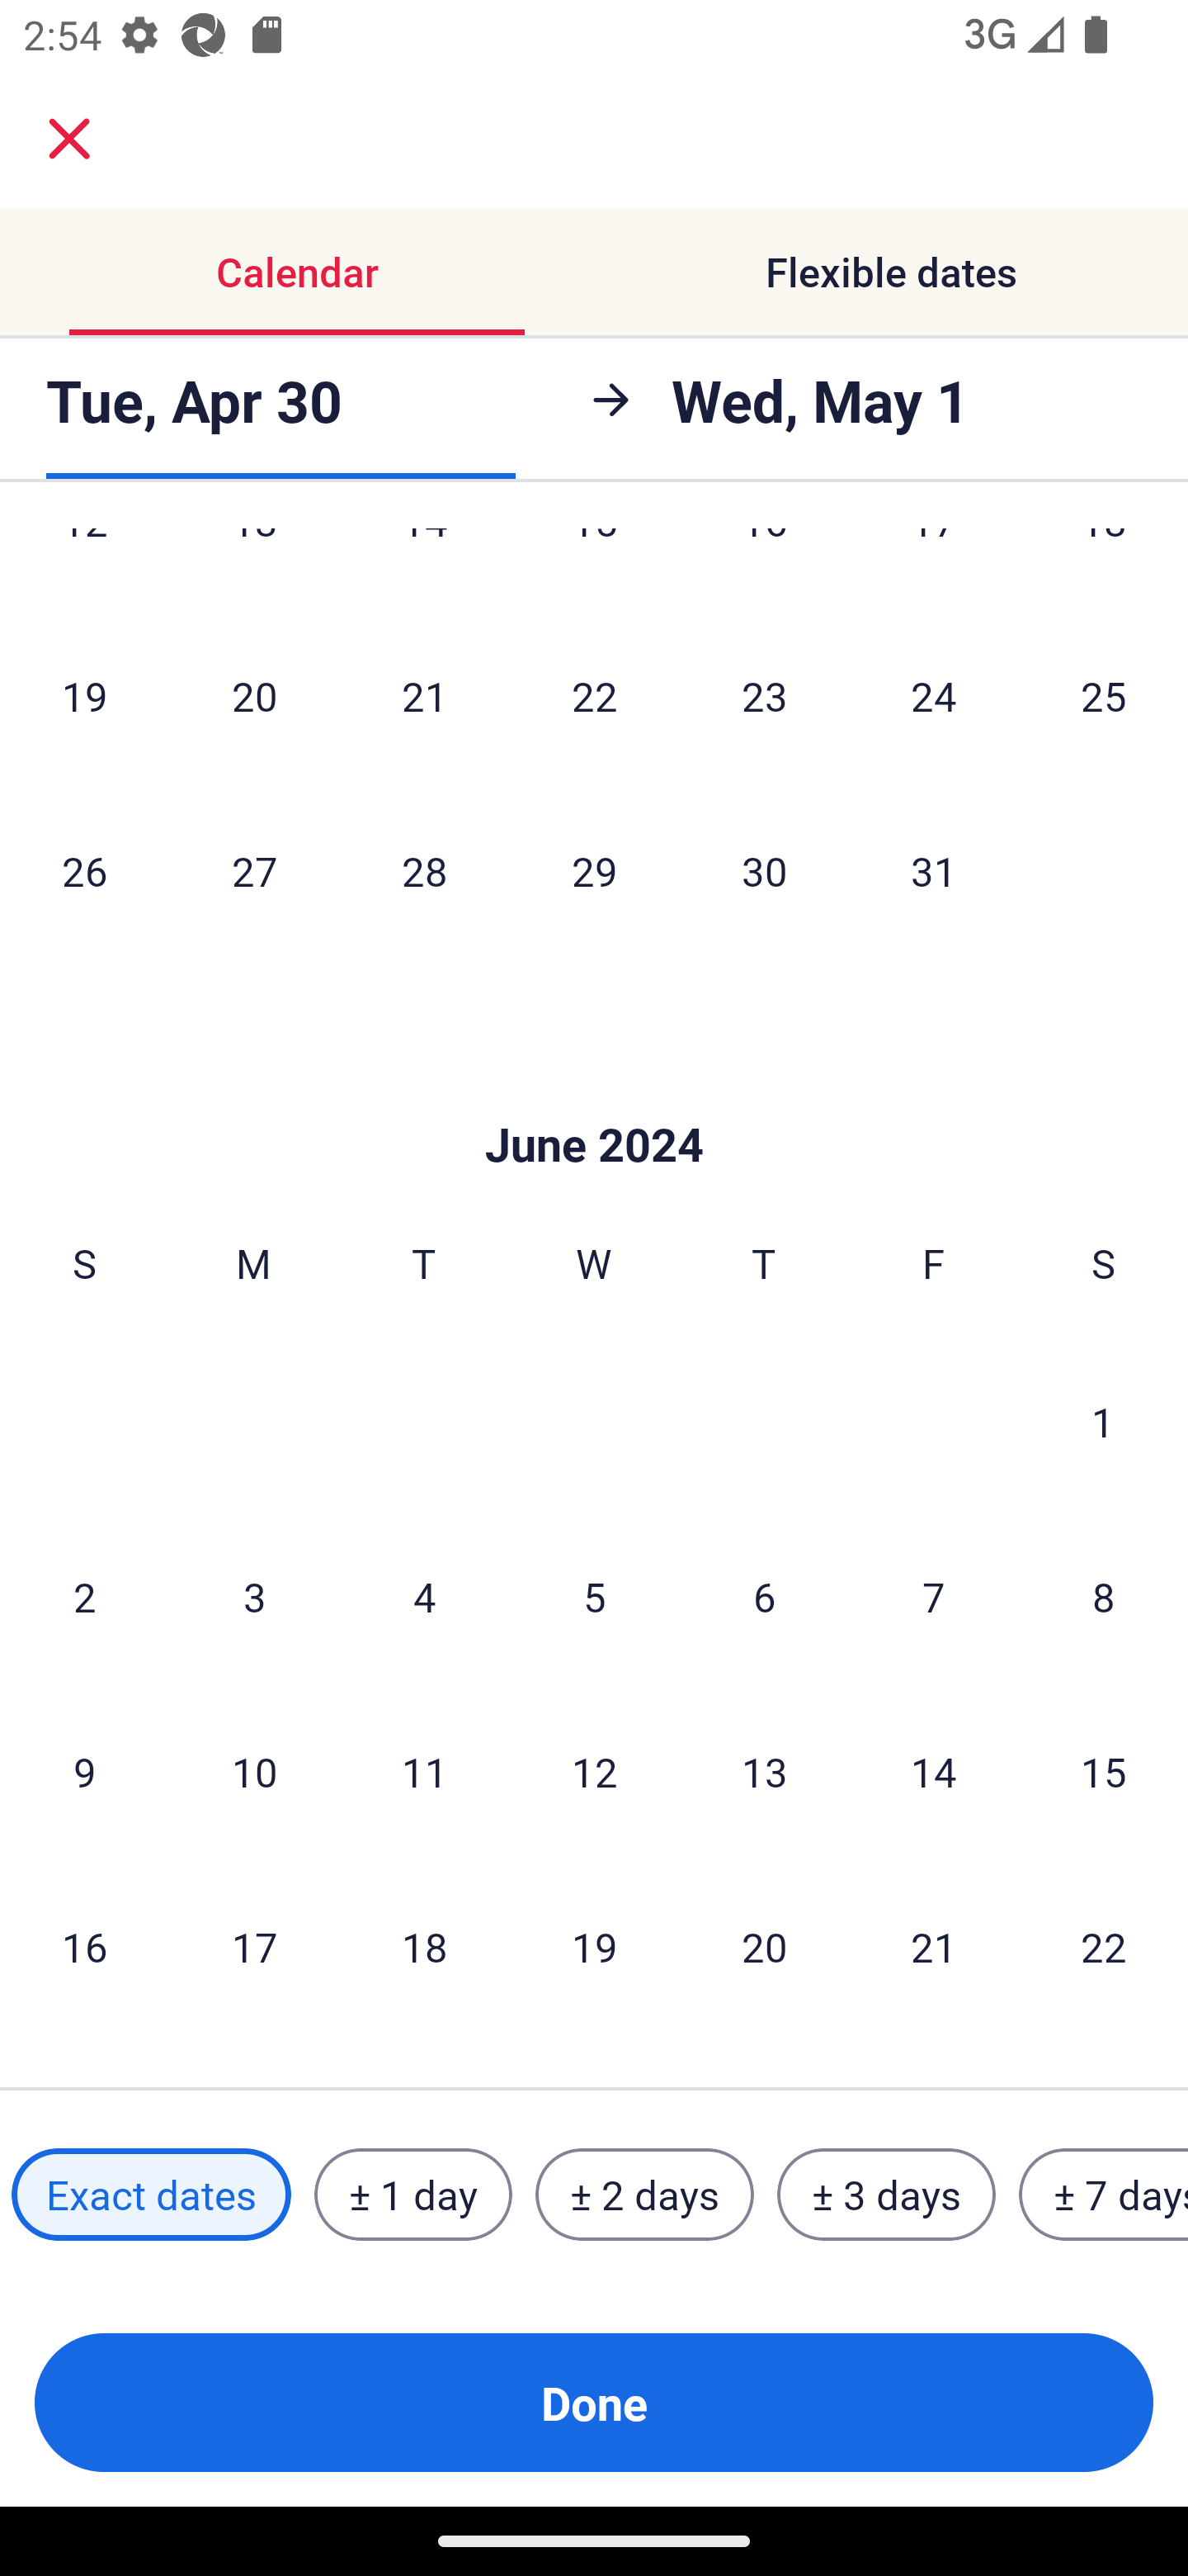 This screenshot has width=1188, height=2576. Describe the element at coordinates (254, 1597) in the screenshot. I see `3 Monday, June 3, 2024` at that location.